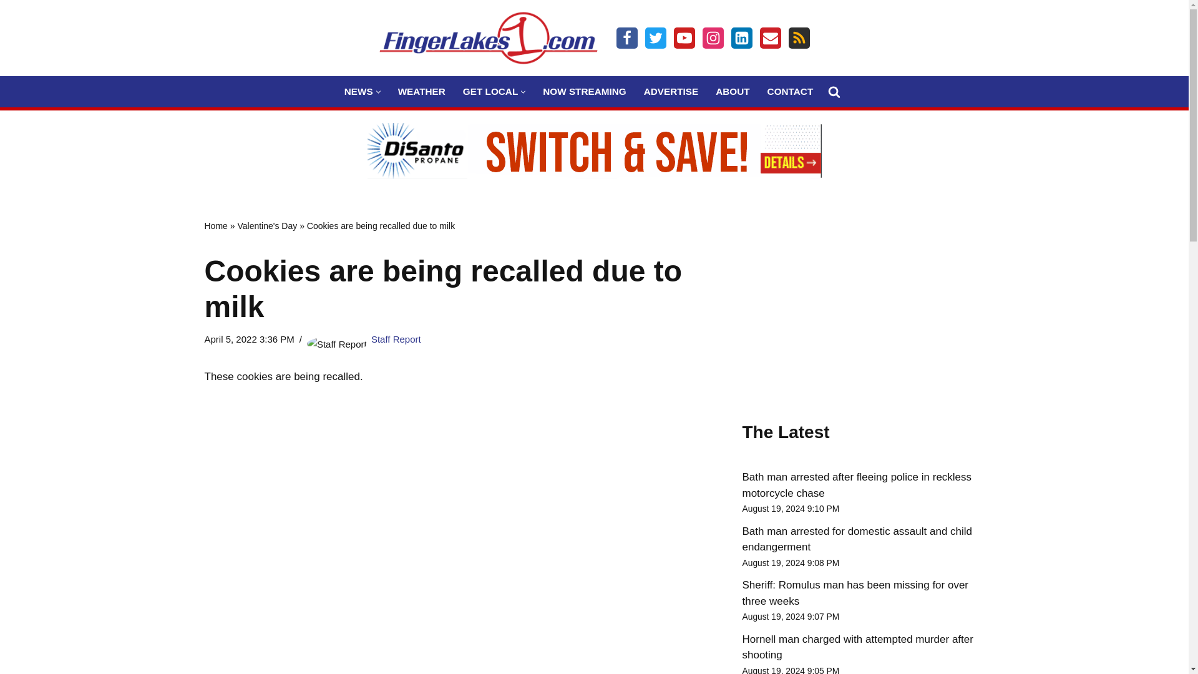  Describe the element at coordinates (626, 37) in the screenshot. I see `Facebook` at that location.